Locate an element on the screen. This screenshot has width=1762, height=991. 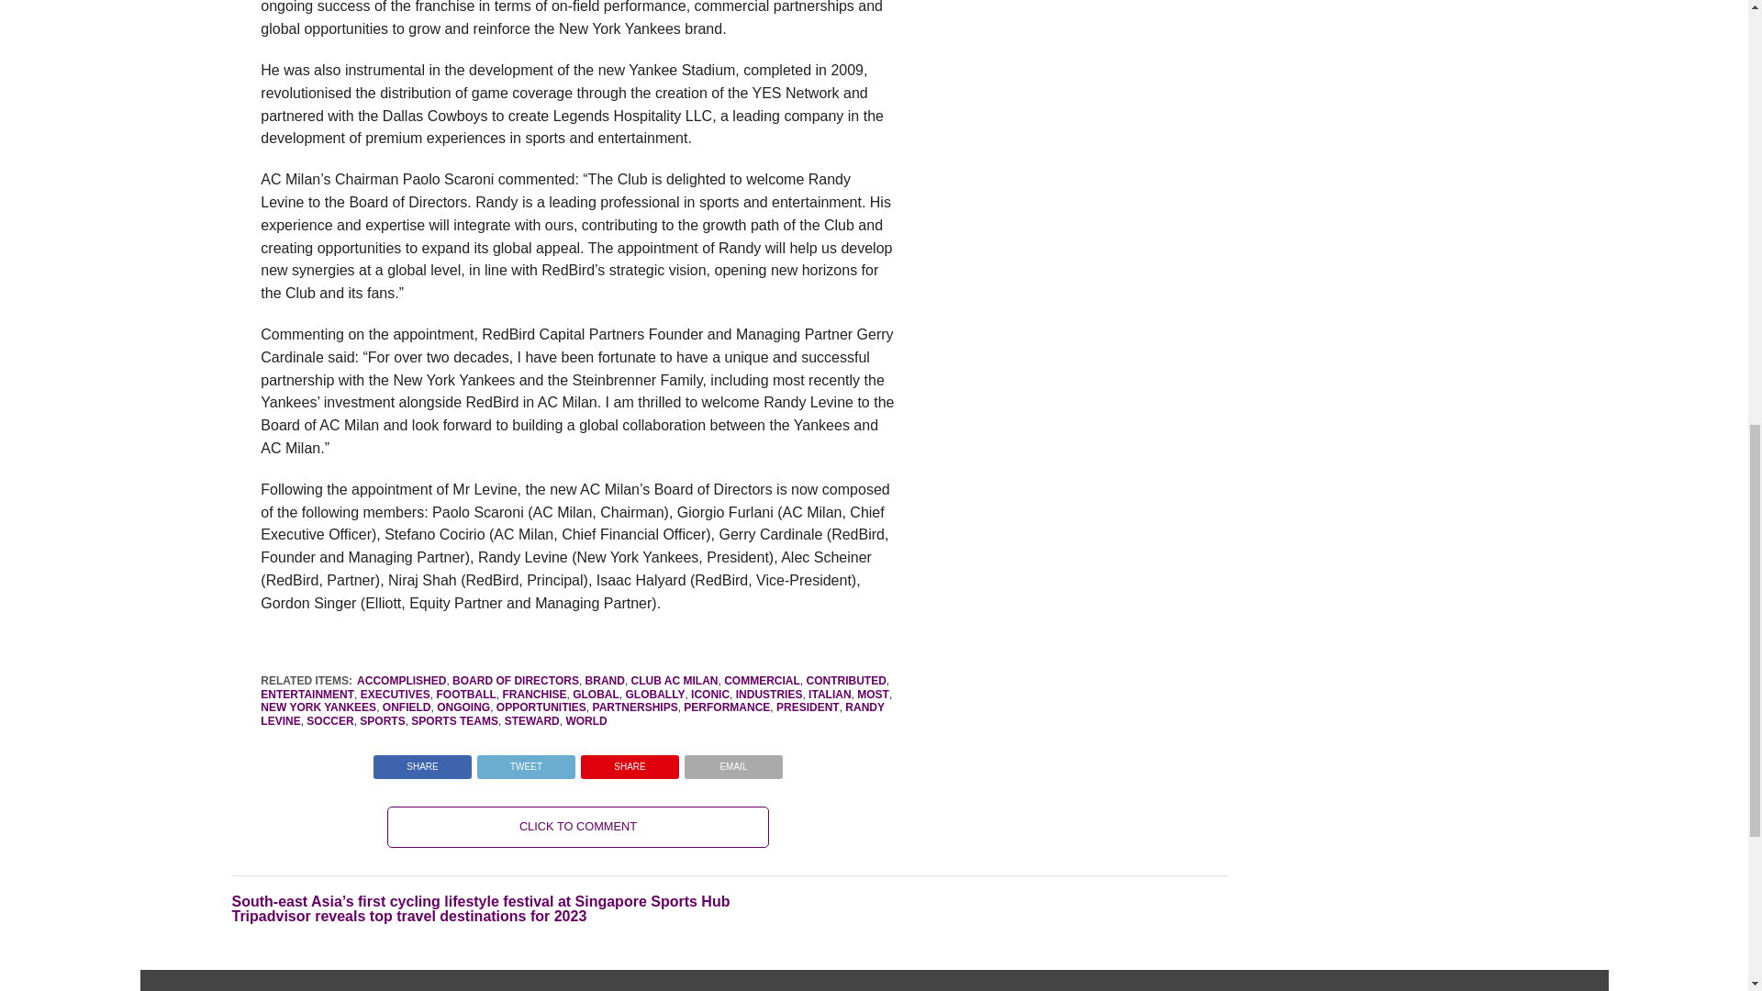
Tweet This Post is located at coordinates (525, 762).